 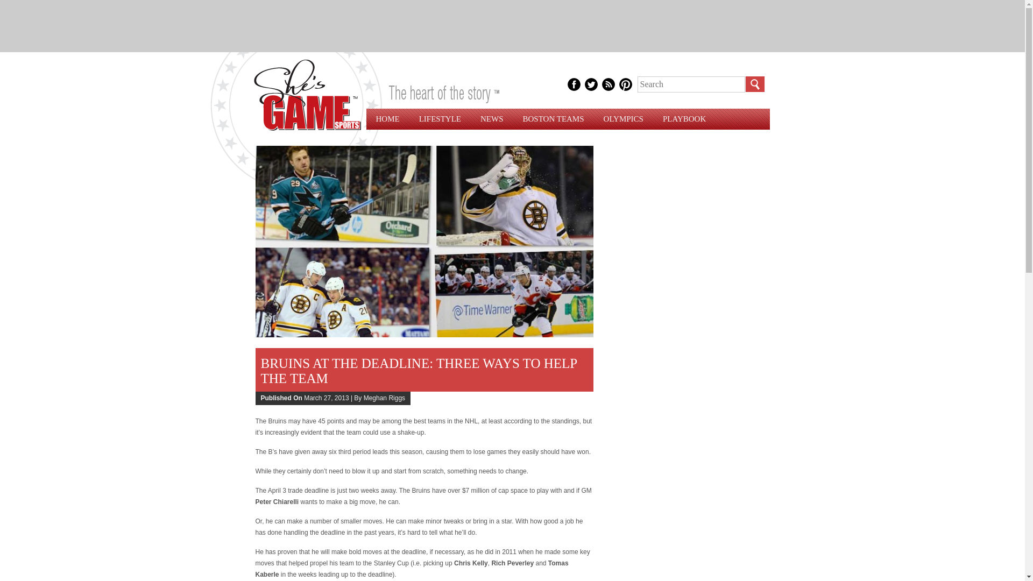 What do you see at coordinates (440, 118) in the screenshot?
I see `LIFESTYLE` at bounding box center [440, 118].